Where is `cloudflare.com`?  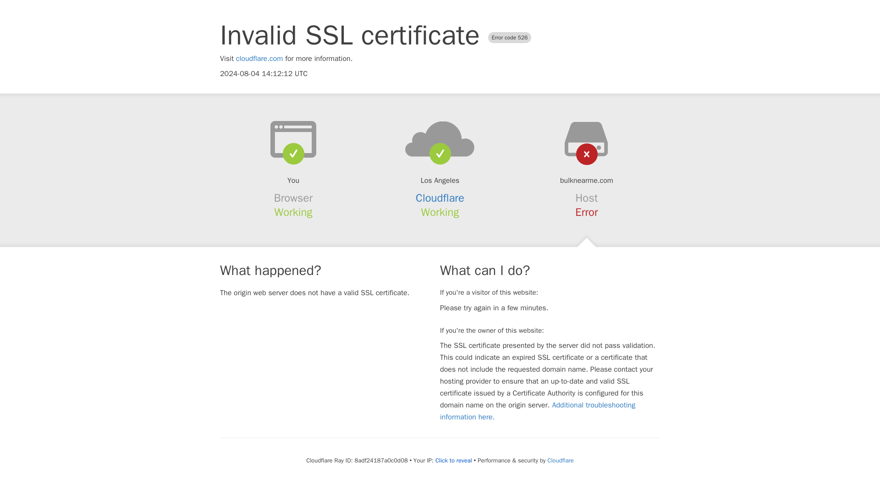 cloudflare.com is located at coordinates (259, 59).